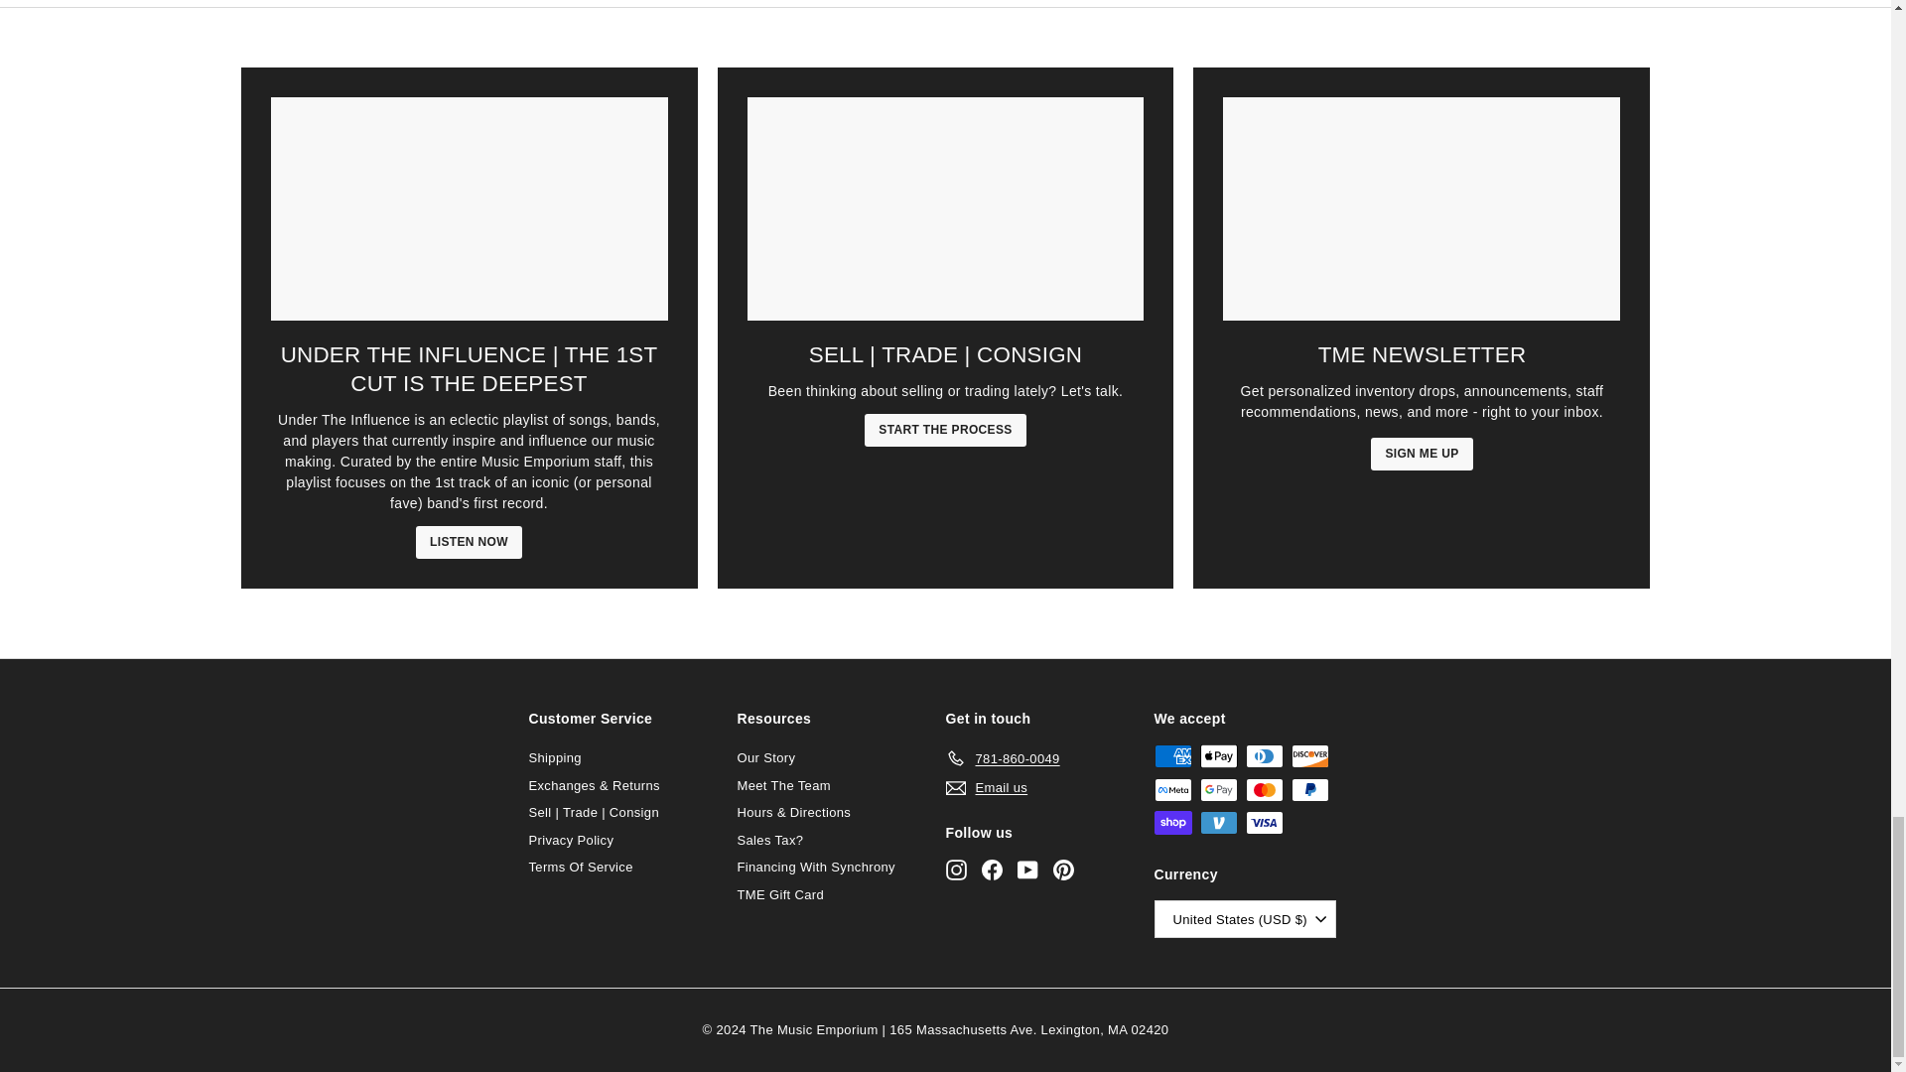  Describe the element at coordinates (1217, 790) in the screenshot. I see `Google Pay` at that location.